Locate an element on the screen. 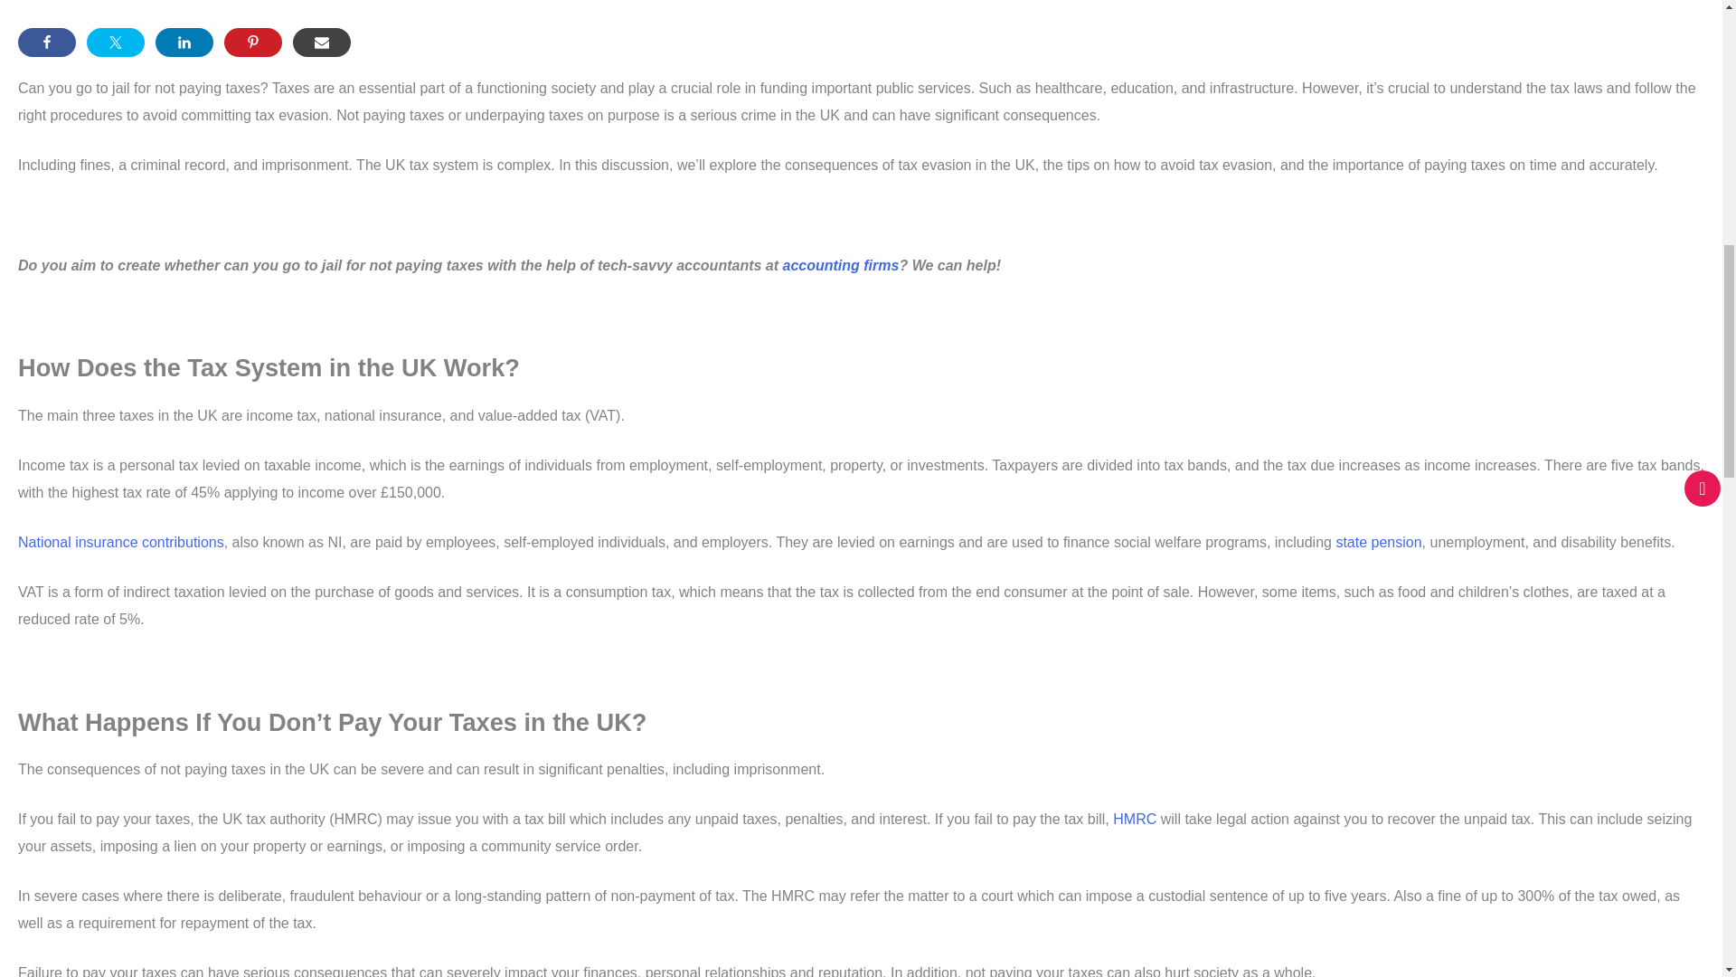 The image size is (1736, 977). Share via Email is located at coordinates (322, 42).